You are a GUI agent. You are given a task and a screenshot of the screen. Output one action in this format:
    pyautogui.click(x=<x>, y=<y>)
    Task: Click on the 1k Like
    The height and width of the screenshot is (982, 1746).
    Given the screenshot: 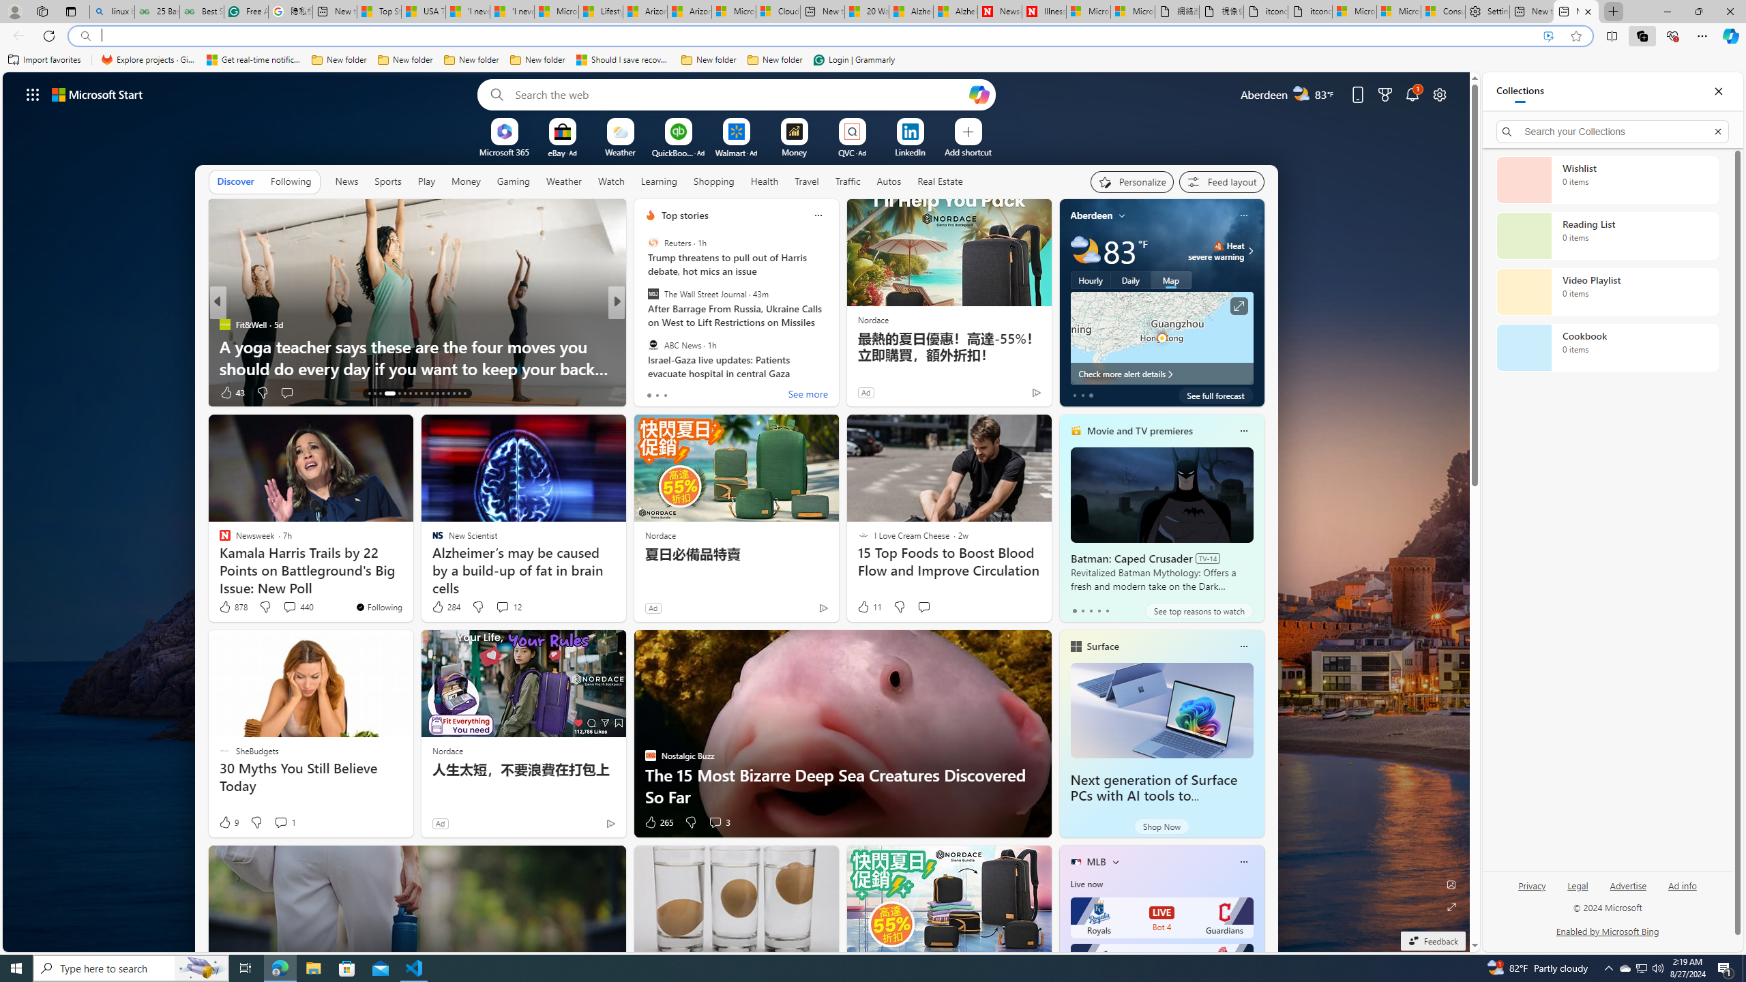 What is the action you would take?
    pyautogui.click(x=652, y=393)
    